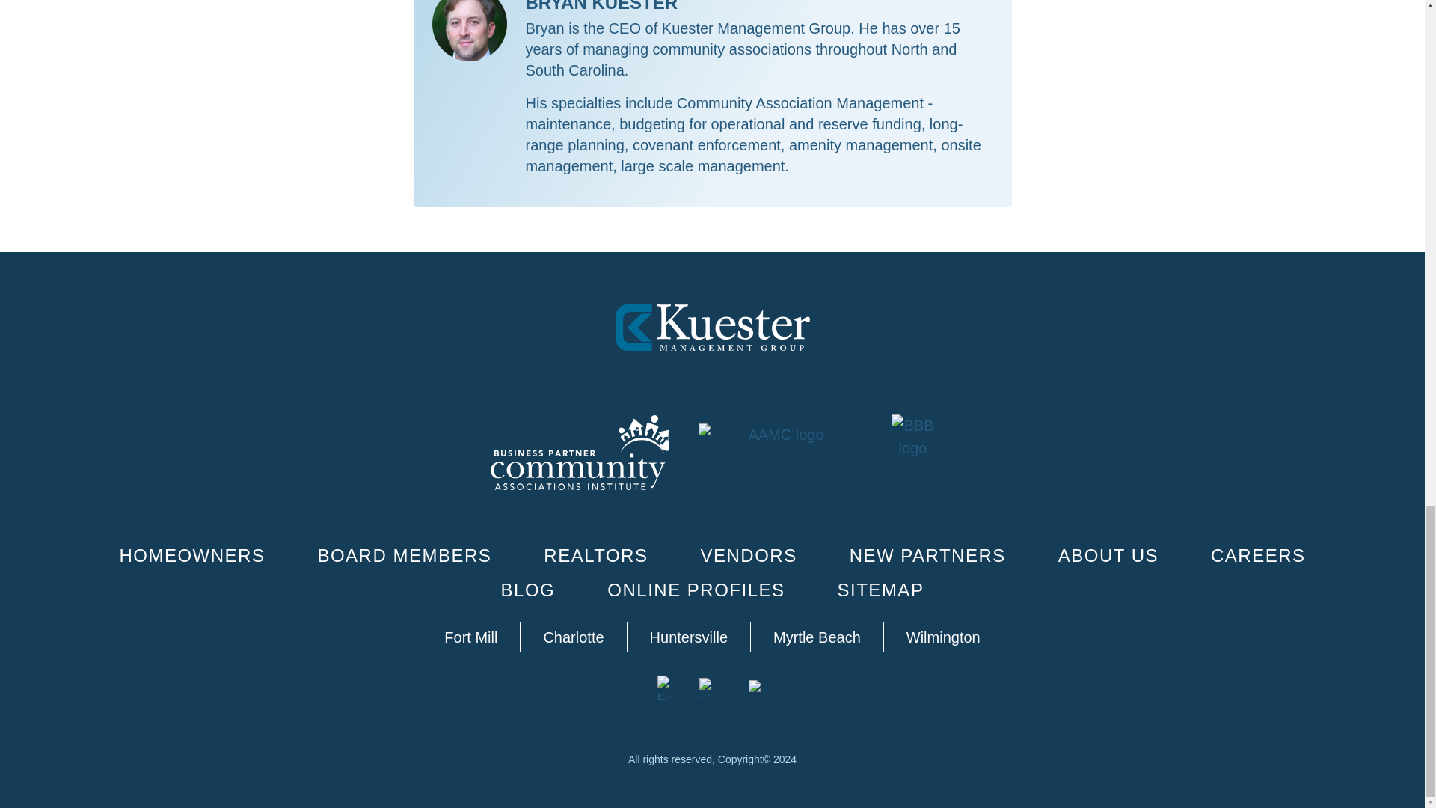  I want to click on SITEMAP, so click(881, 590).